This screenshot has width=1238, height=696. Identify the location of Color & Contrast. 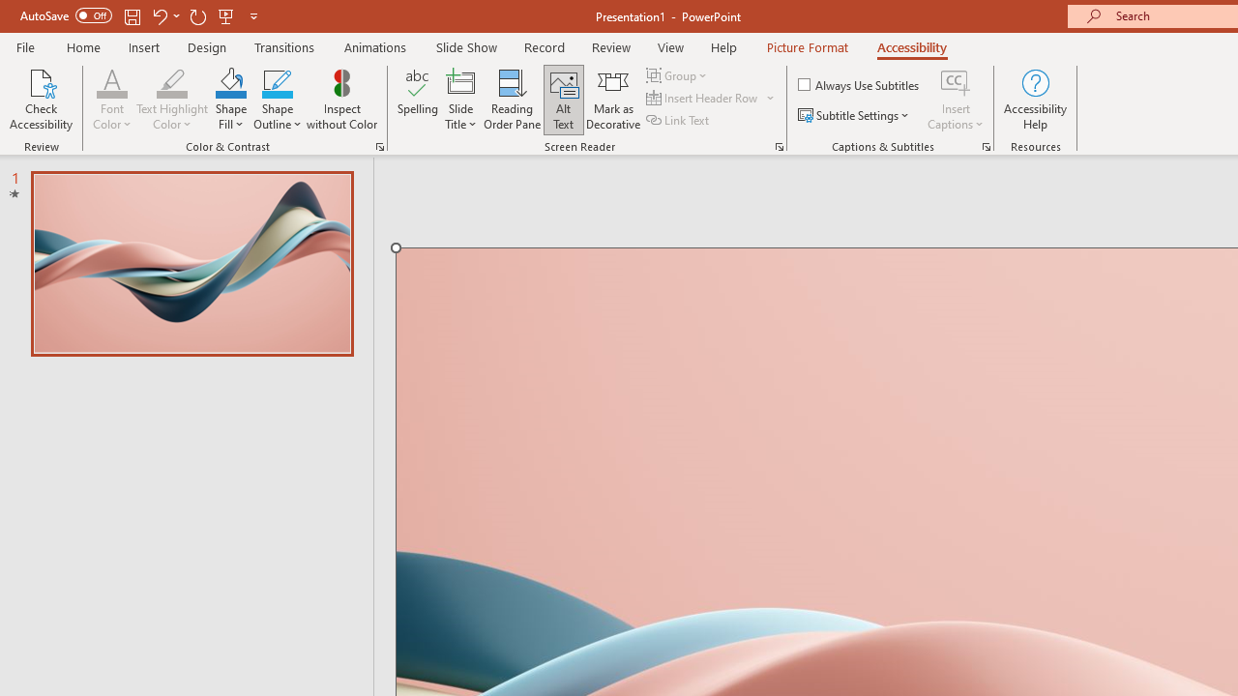
(379, 147).